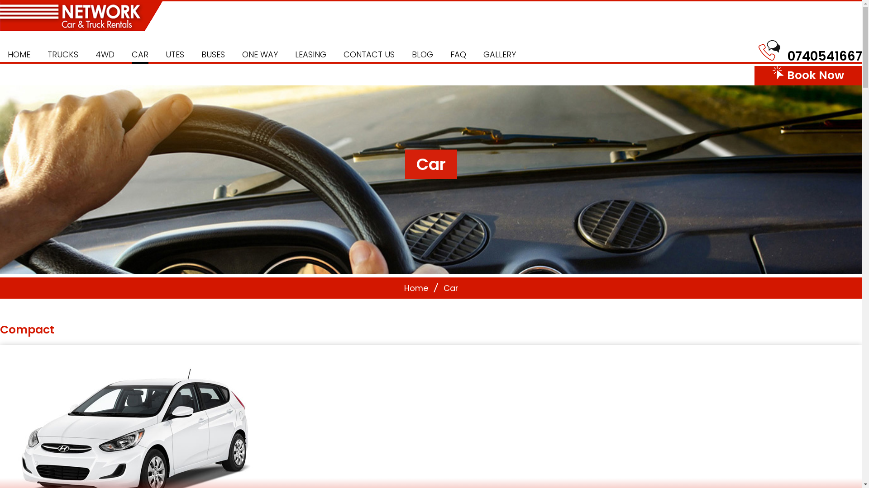  What do you see at coordinates (105, 55) in the screenshot?
I see `4WD` at bounding box center [105, 55].